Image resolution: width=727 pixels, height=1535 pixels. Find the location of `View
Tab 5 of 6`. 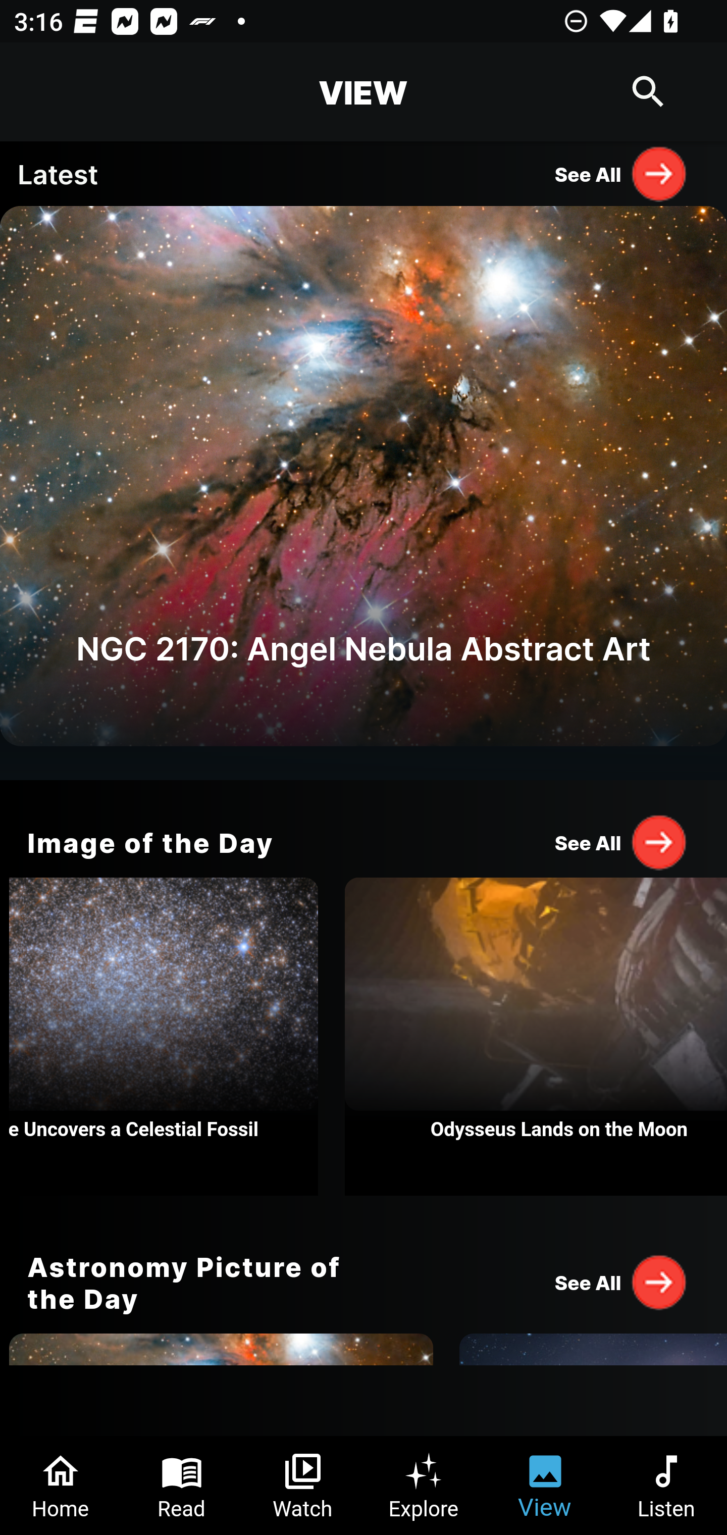

View
Tab 5 of 6 is located at coordinates (545, 1486).